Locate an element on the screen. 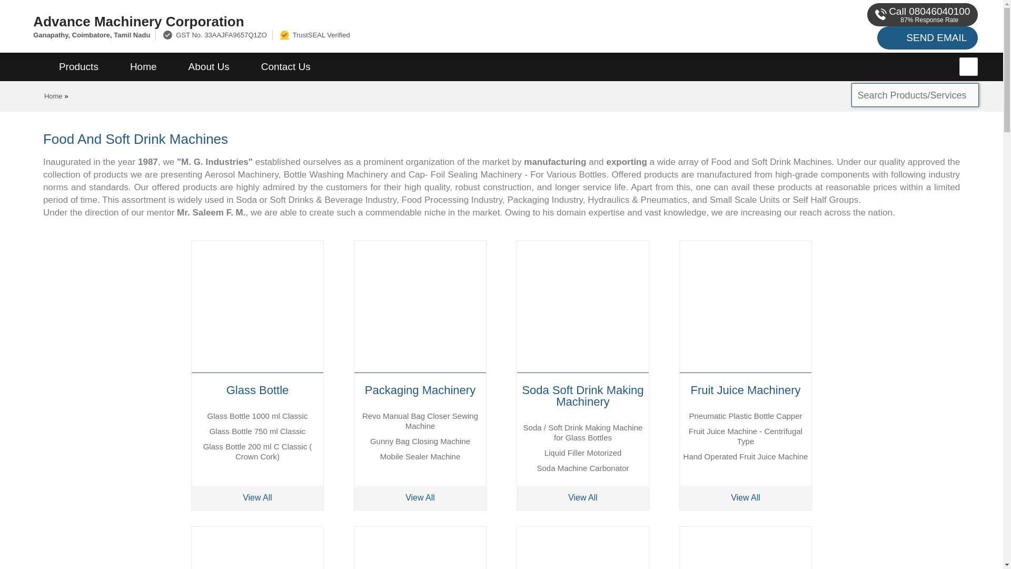 The image size is (1011, 569). Packaging Machinery is located at coordinates (420, 390).